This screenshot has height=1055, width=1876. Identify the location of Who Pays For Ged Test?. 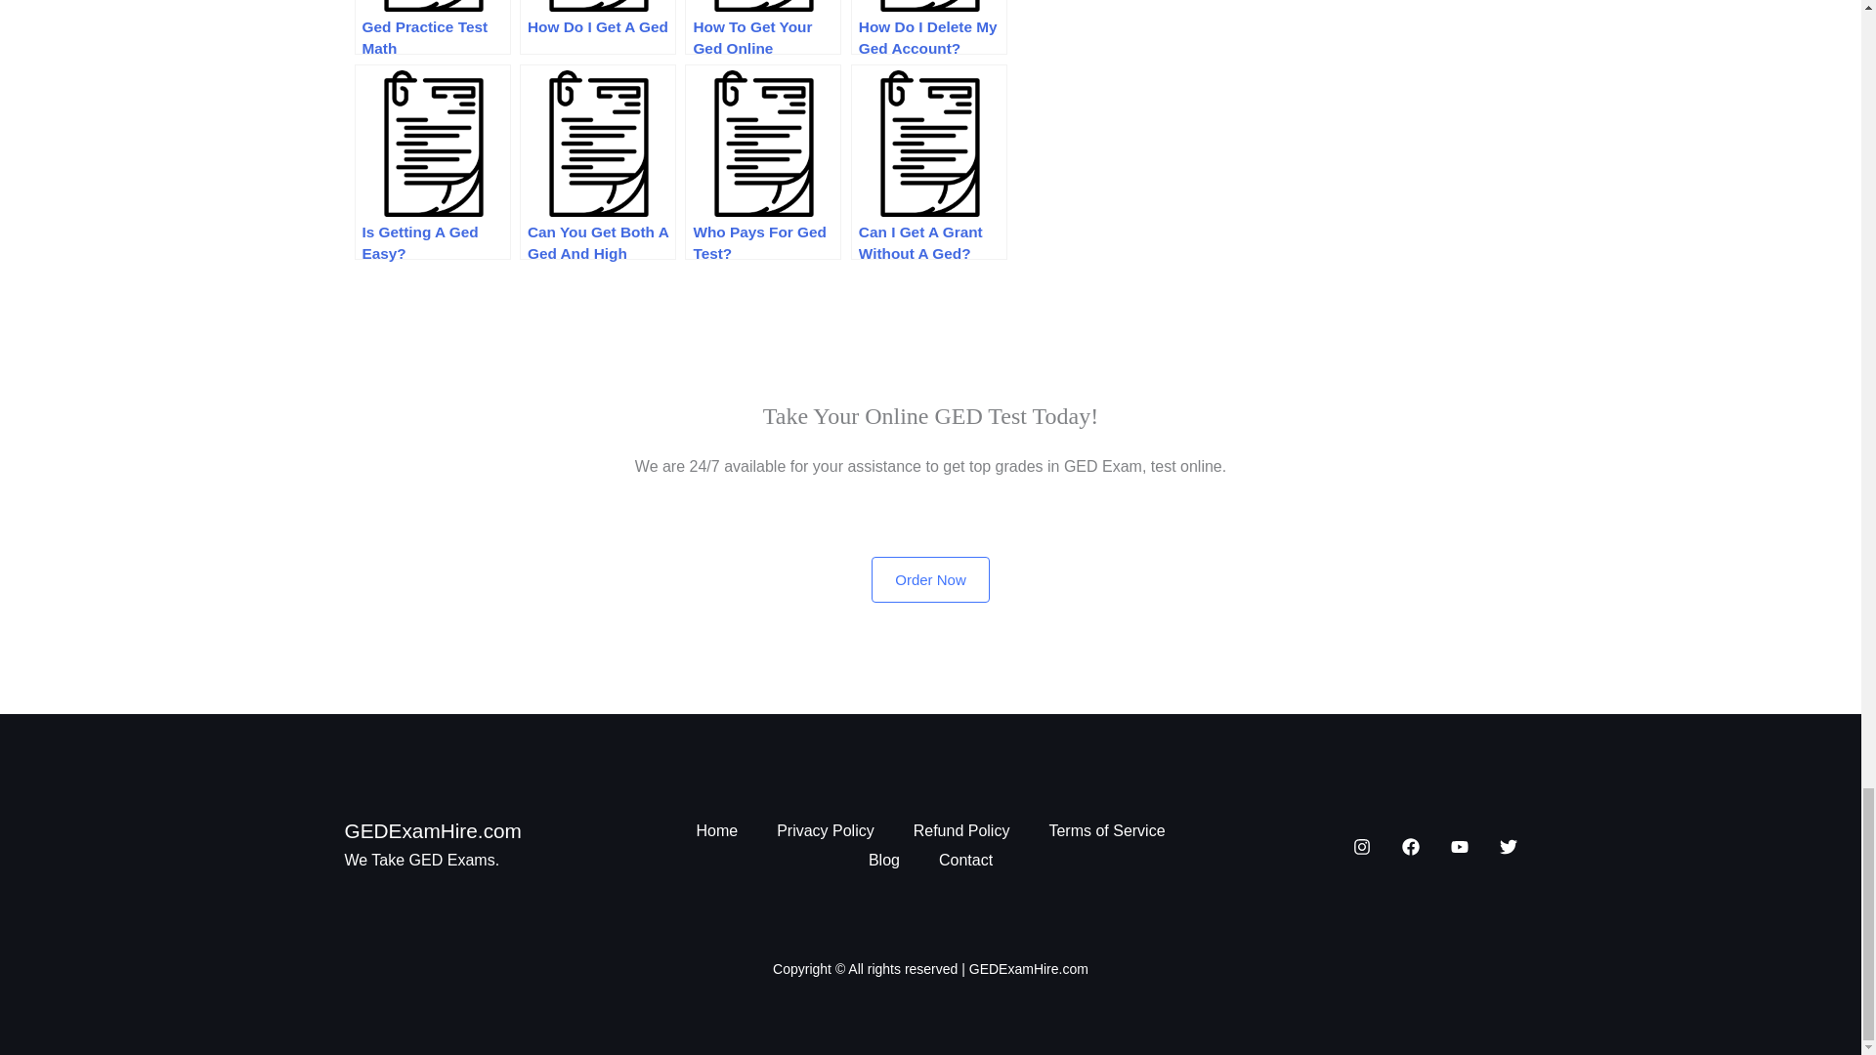
(762, 161).